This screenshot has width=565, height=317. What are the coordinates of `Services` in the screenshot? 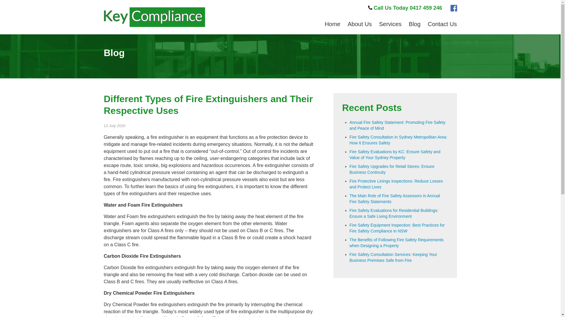 It's located at (390, 24).